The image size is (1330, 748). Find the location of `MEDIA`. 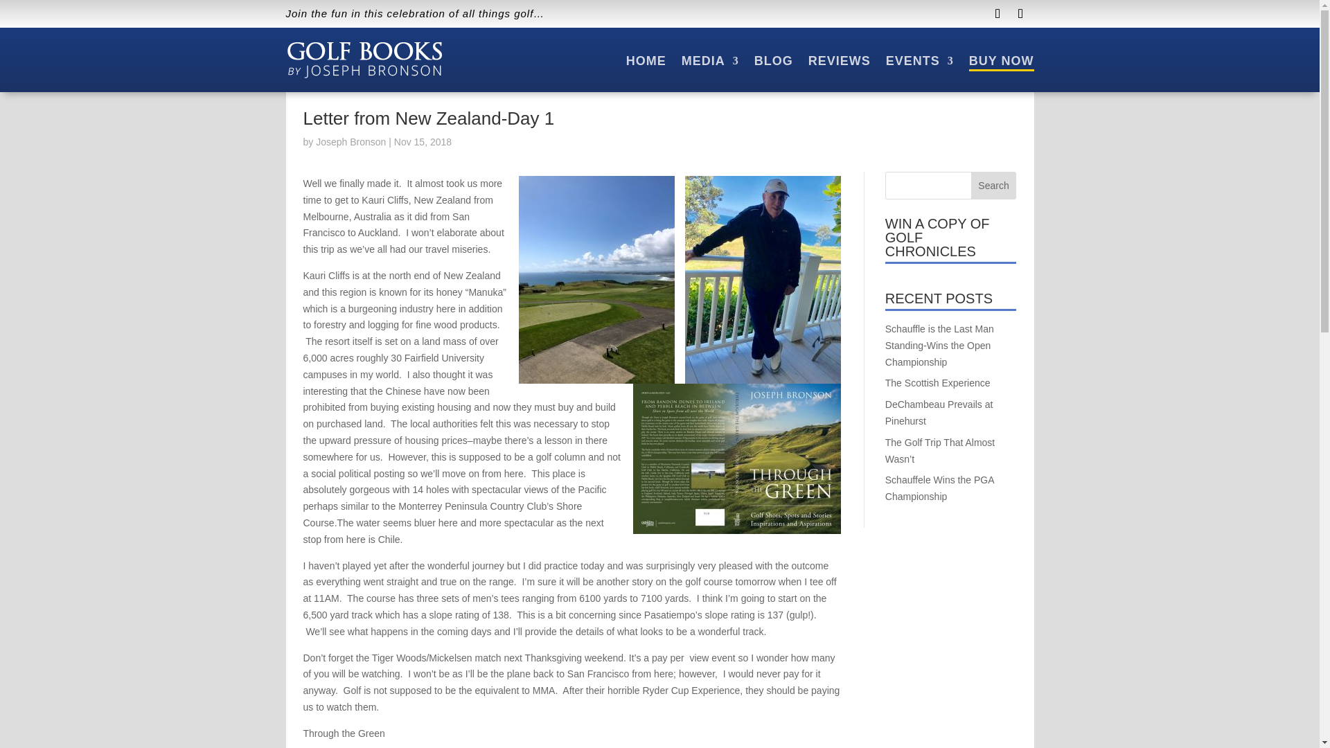

MEDIA is located at coordinates (710, 61).